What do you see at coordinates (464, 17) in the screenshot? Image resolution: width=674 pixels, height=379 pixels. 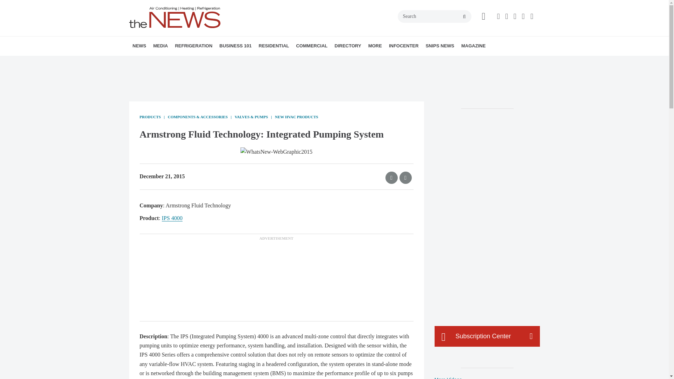 I see `search` at bounding box center [464, 17].